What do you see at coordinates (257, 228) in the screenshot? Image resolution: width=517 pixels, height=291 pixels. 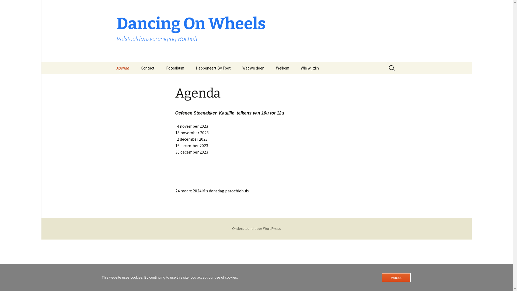 I see `Ondersteund door WordPress` at bounding box center [257, 228].